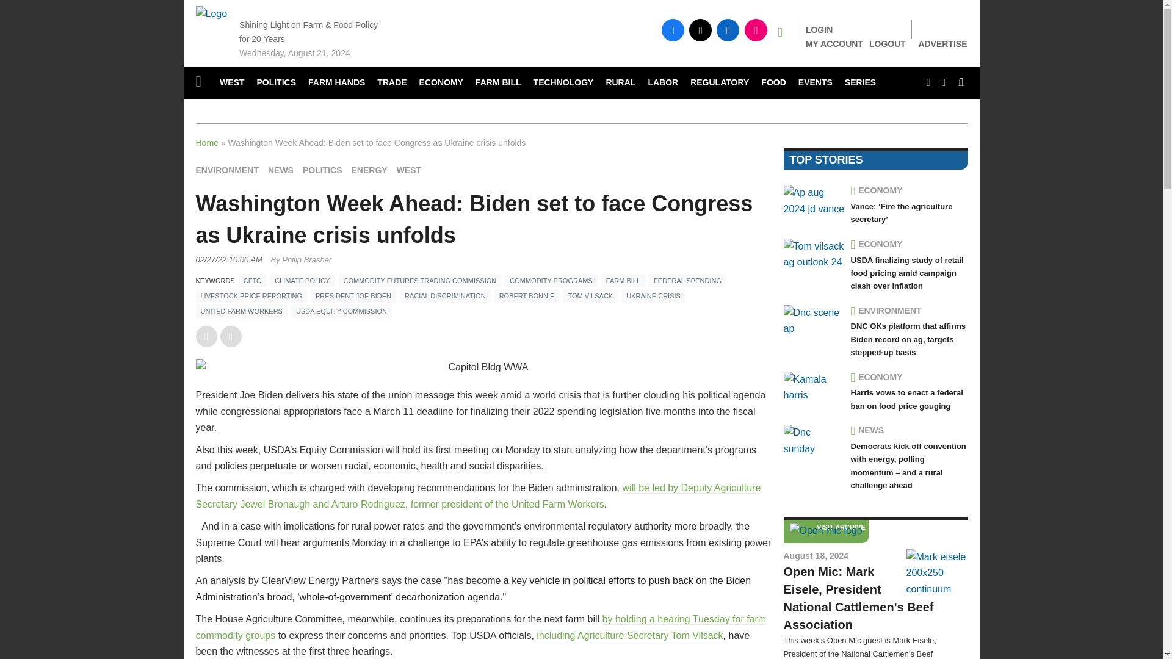 The width and height of the screenshot is (1172, 659). I want to click on LOGIN, so click(819, 30).